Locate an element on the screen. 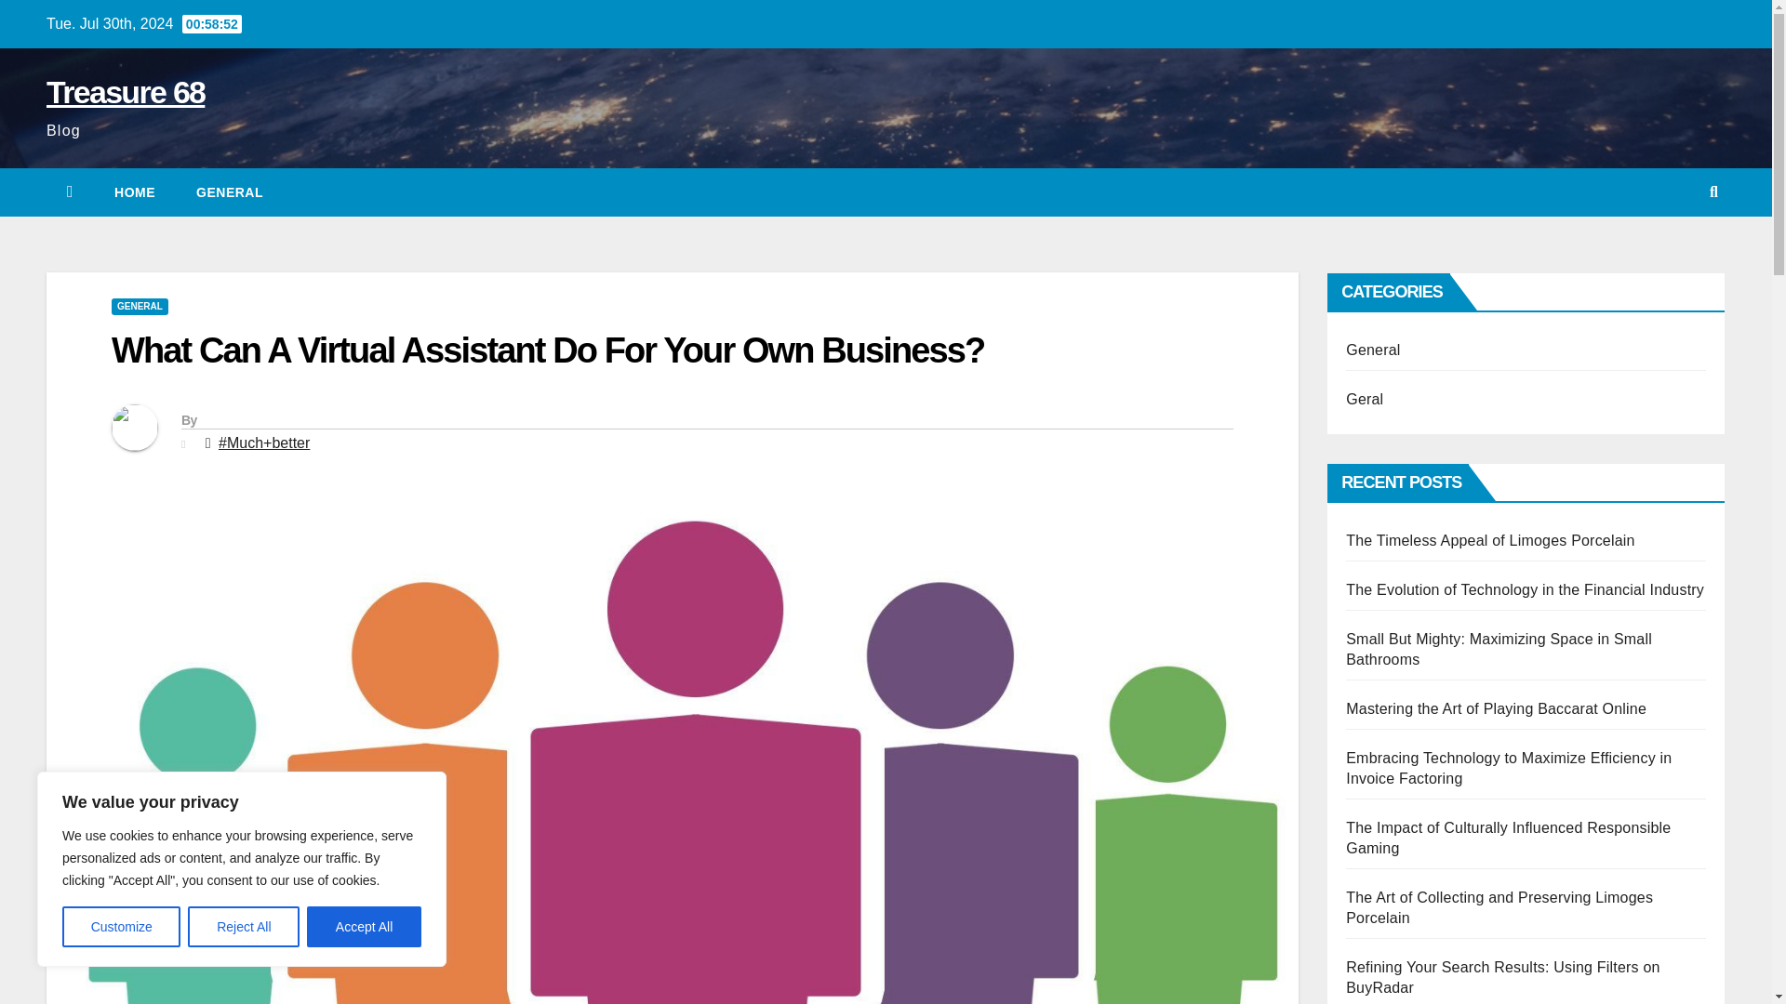 Image resolution: width=1786 pixels, height=1004 pixels. General is located at coordinates (229, 192).